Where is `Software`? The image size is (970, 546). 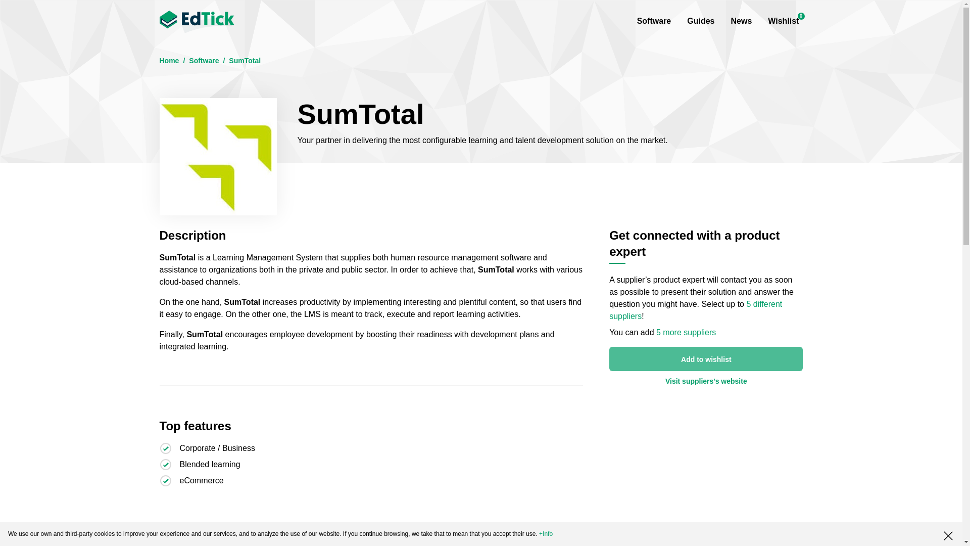 Software is located at coordinates (783, 21).